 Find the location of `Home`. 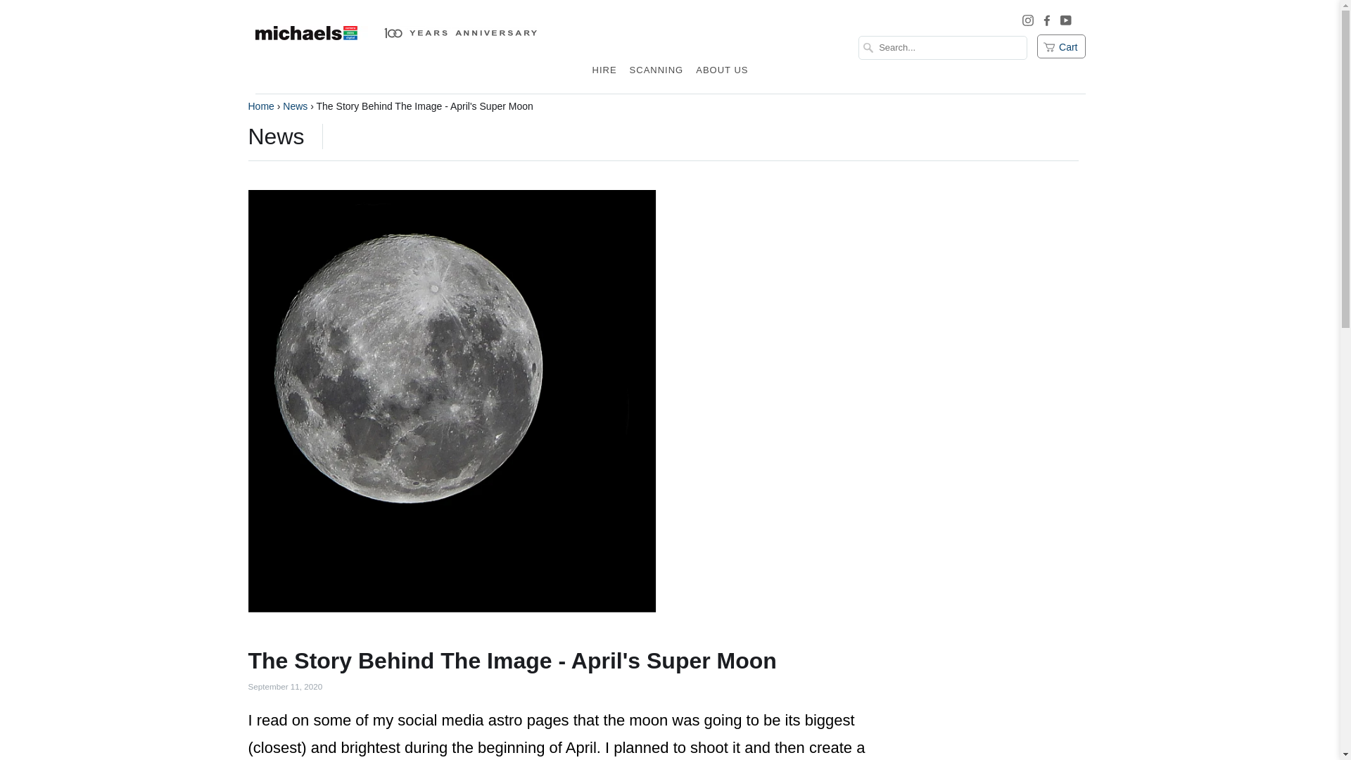

Home is located at coordinates (260, 106).